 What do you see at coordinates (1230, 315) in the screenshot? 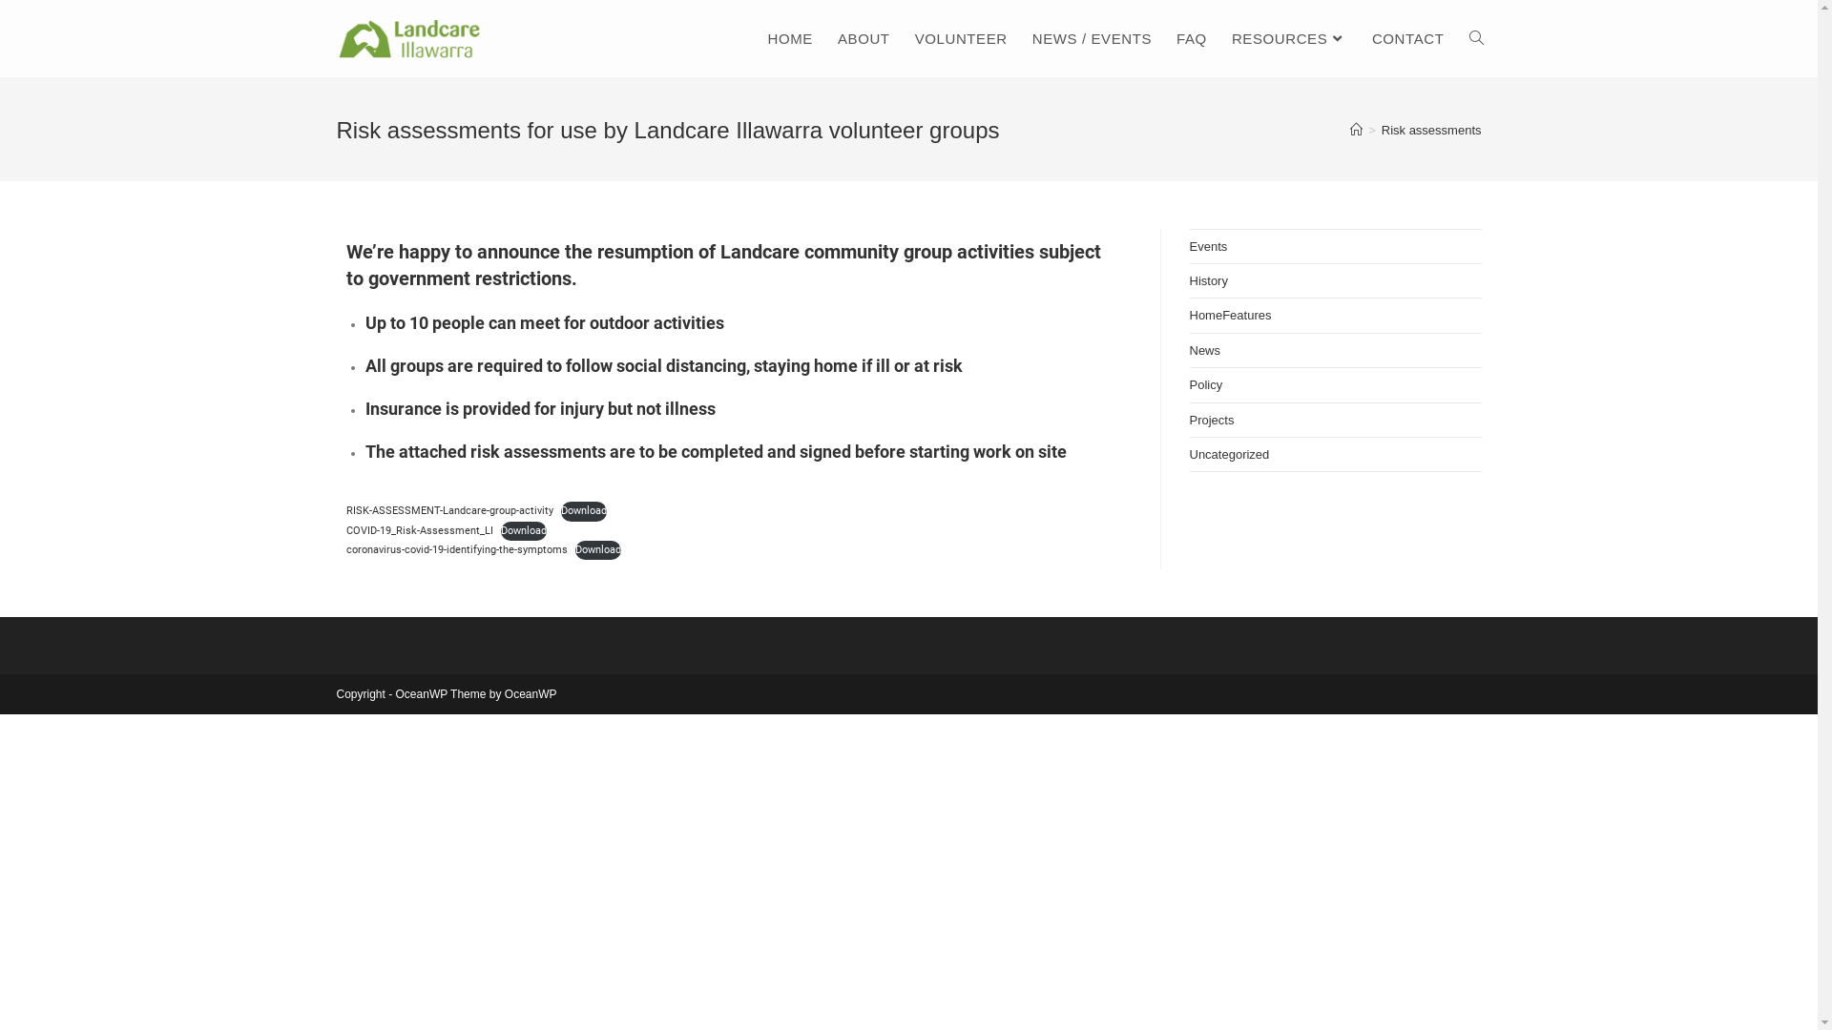
I see `HomeFeatures` at bounding box center [1230, 315].